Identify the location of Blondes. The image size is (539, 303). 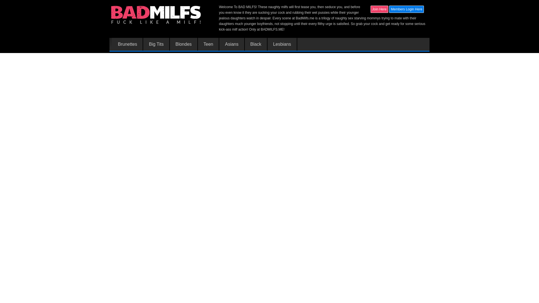
(184, 44).